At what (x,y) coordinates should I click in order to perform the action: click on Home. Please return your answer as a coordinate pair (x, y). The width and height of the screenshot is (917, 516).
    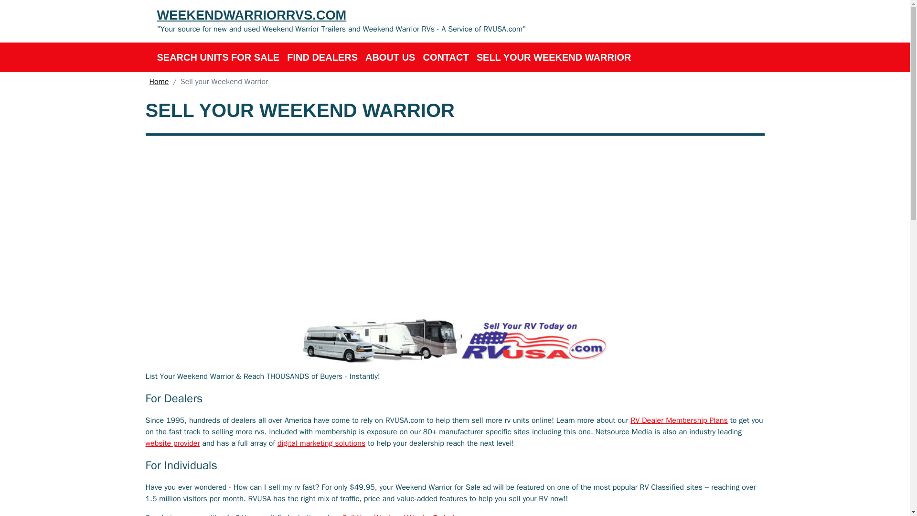
    Looking at the image, I should click on (159, 81).